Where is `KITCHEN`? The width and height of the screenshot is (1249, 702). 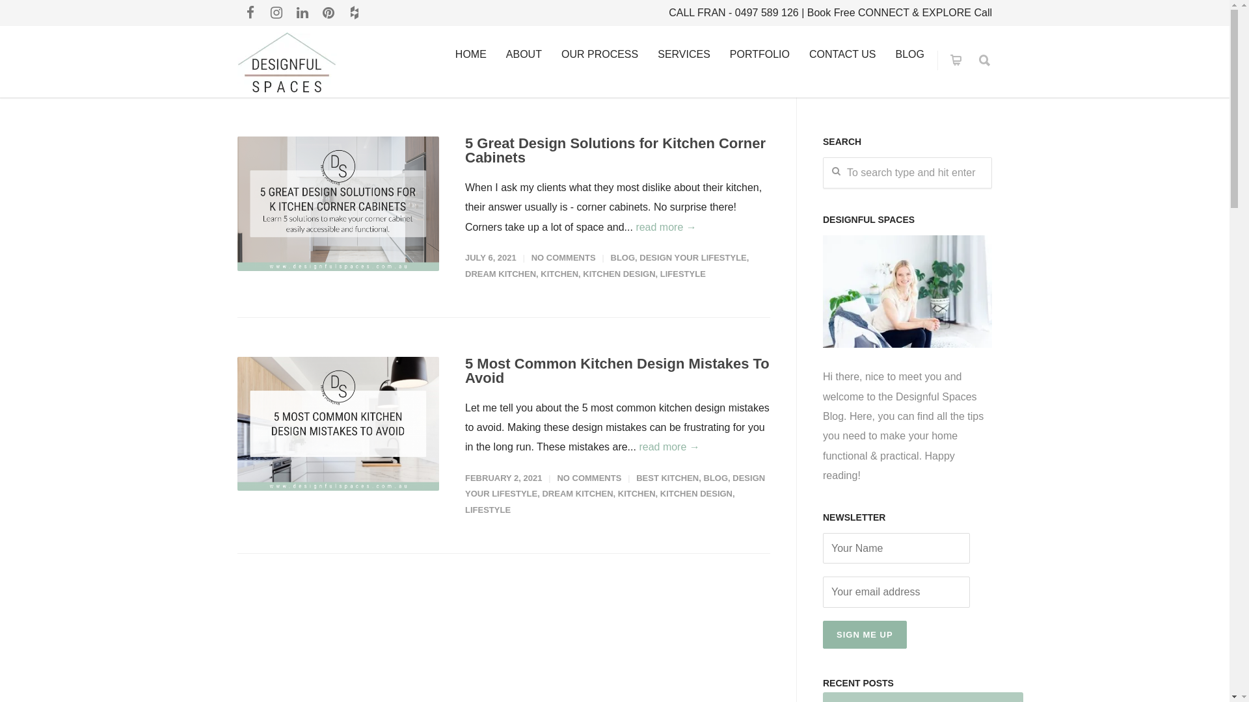
KITCHEN is located at coordinates (559, 274).